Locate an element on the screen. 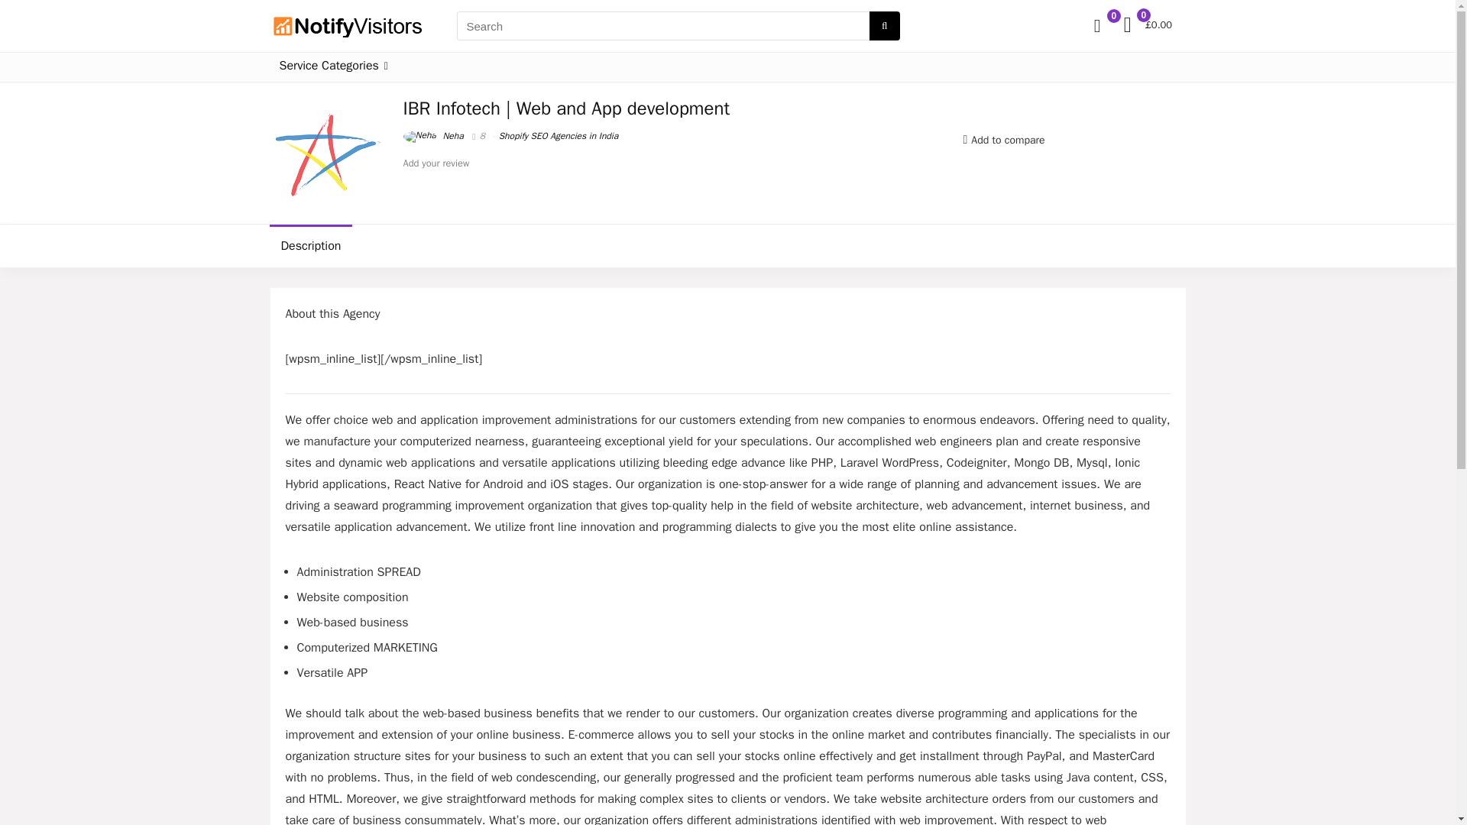  Shopify SEO Agencies in India is located at coordinates (559, 135).